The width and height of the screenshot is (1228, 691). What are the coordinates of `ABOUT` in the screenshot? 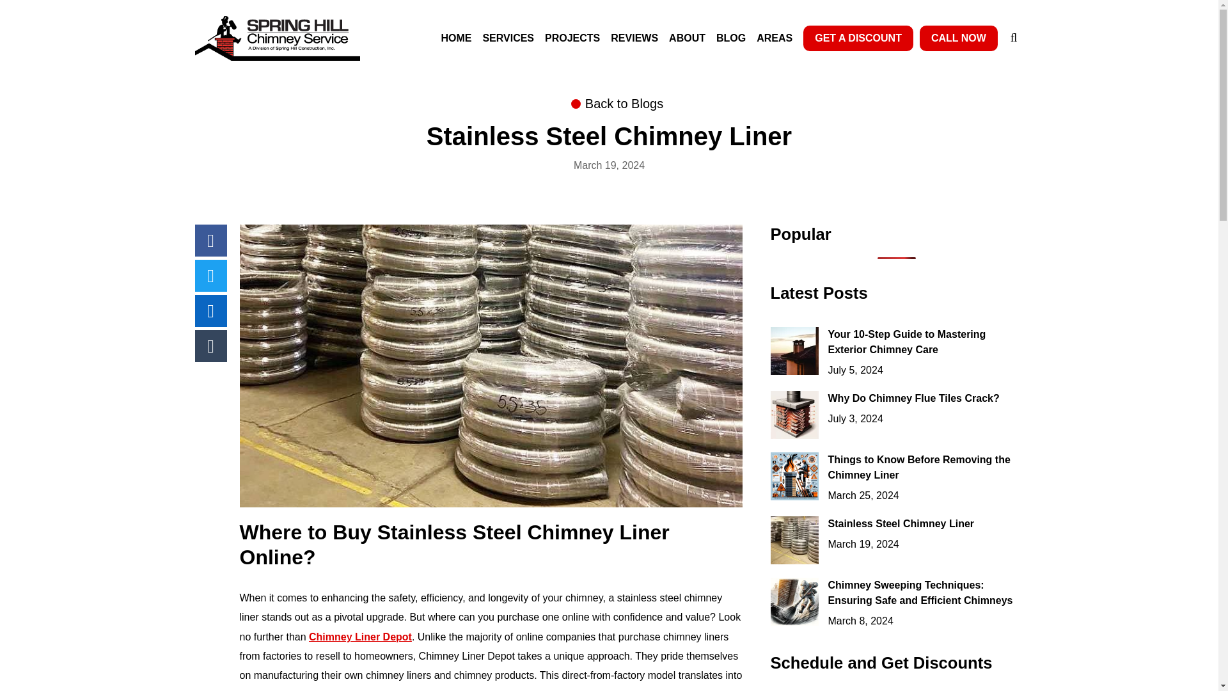 It's located at (687, 38).